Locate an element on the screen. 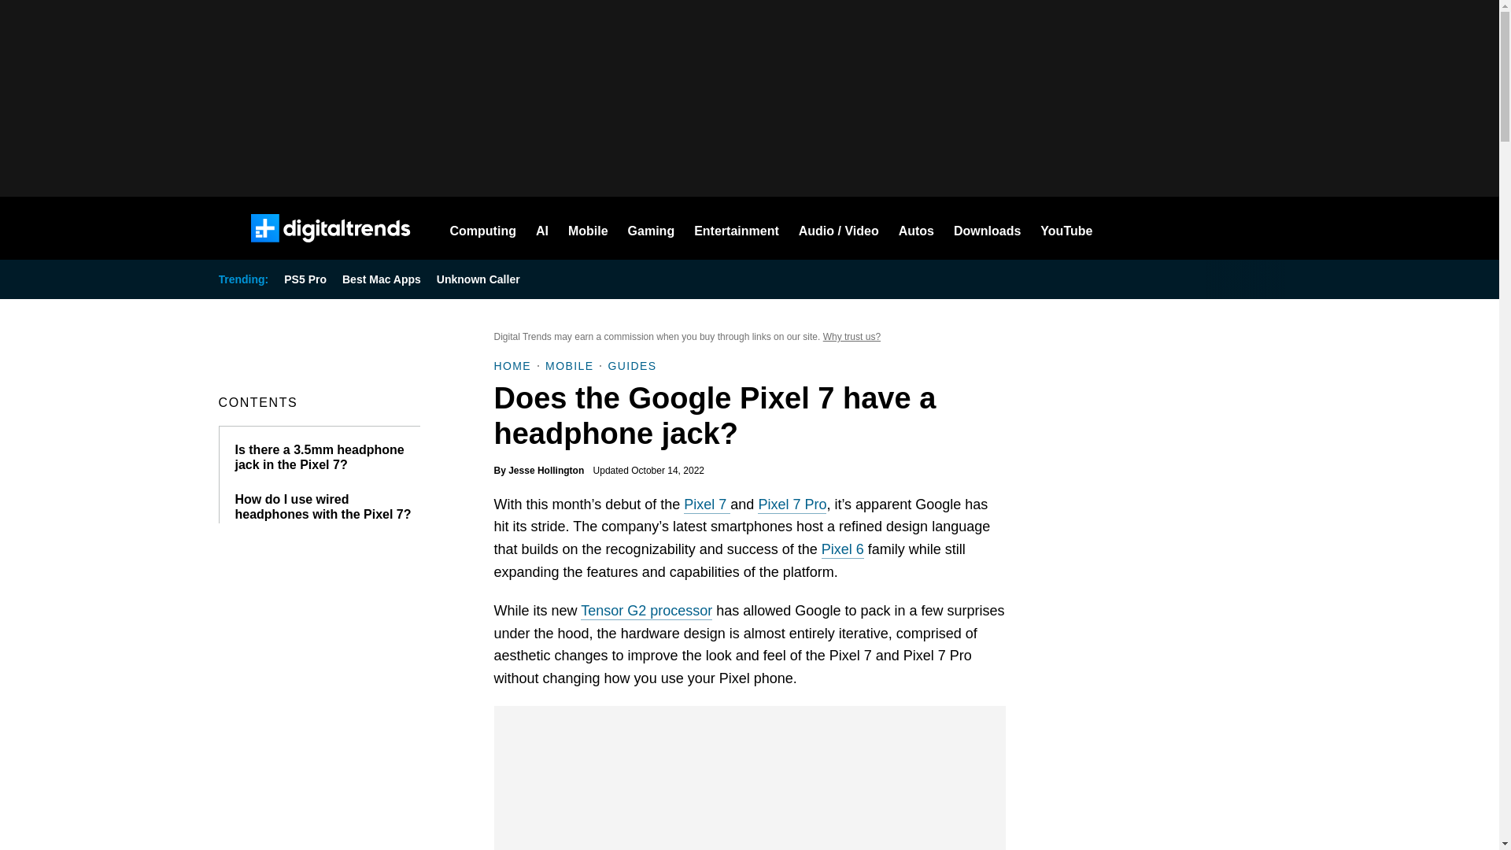 The width and height of the screenshot is (1511, 850). Entertainment is located at coordinates (737, 228).